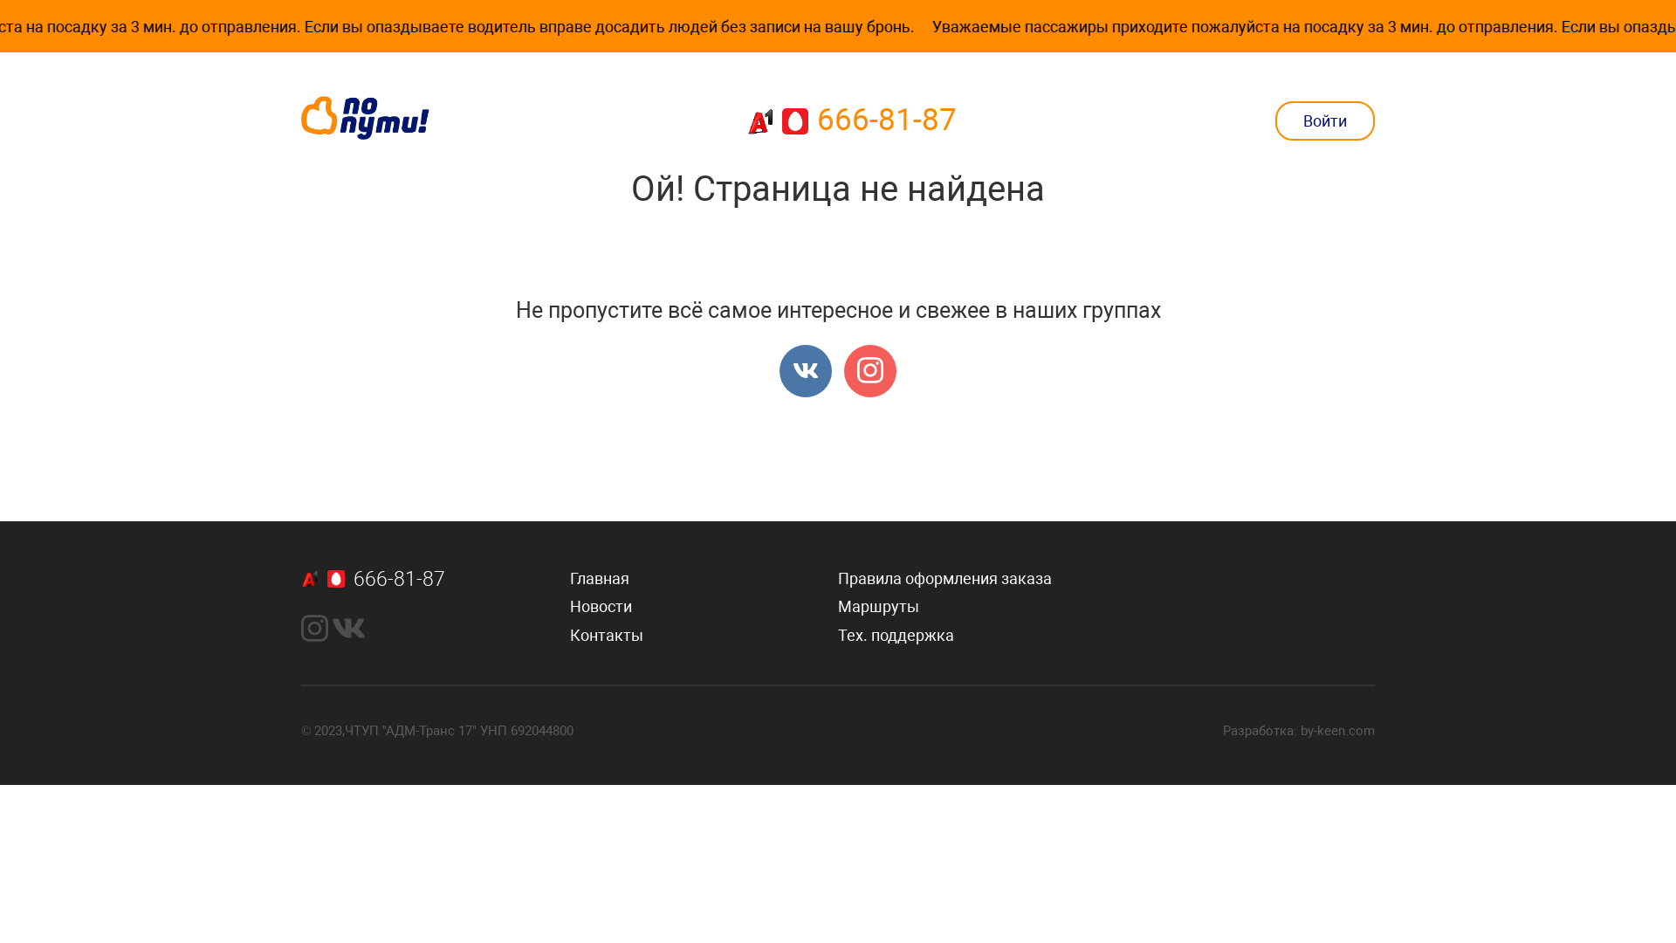  Describe the element at coordinates (852, 120) in the screenshot. I see `666-81-87` at that location.